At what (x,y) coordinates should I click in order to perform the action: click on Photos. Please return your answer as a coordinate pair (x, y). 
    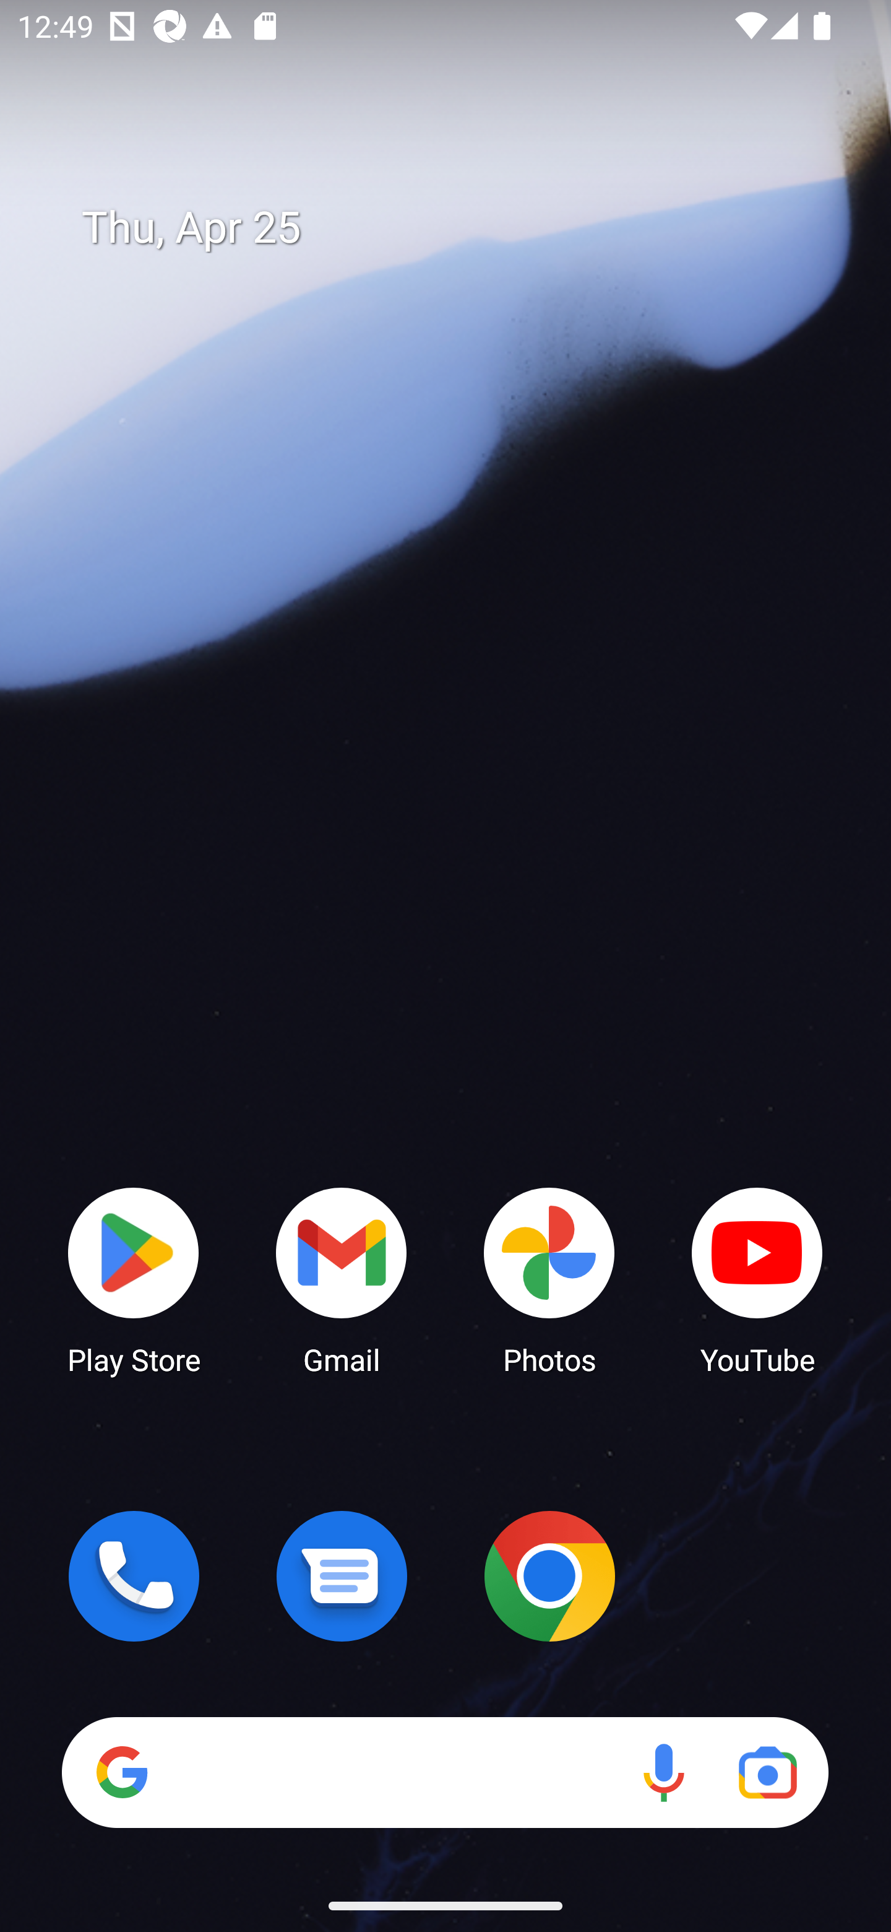
    Looking at the image, I should click on (549, 1279).